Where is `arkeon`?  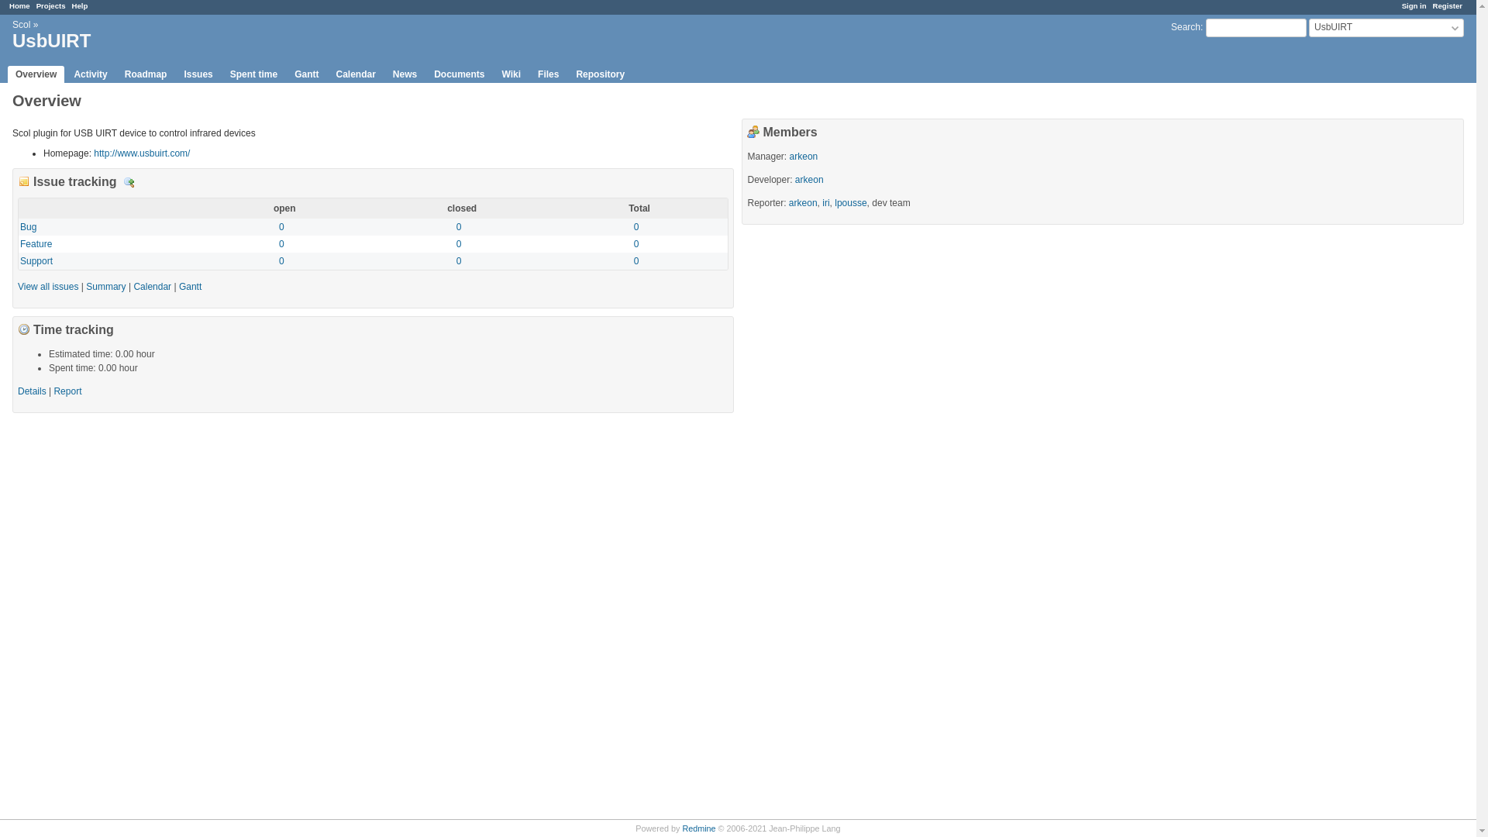 arkeon is located at coordinates (803, 203).